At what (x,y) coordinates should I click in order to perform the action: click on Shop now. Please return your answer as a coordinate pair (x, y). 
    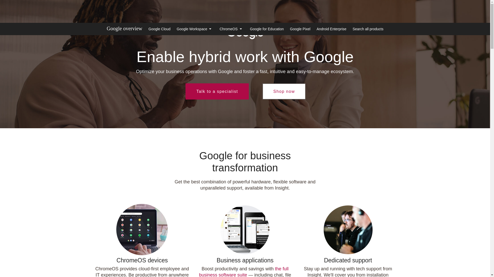
    Looking at the image, I should click on (284, 91).